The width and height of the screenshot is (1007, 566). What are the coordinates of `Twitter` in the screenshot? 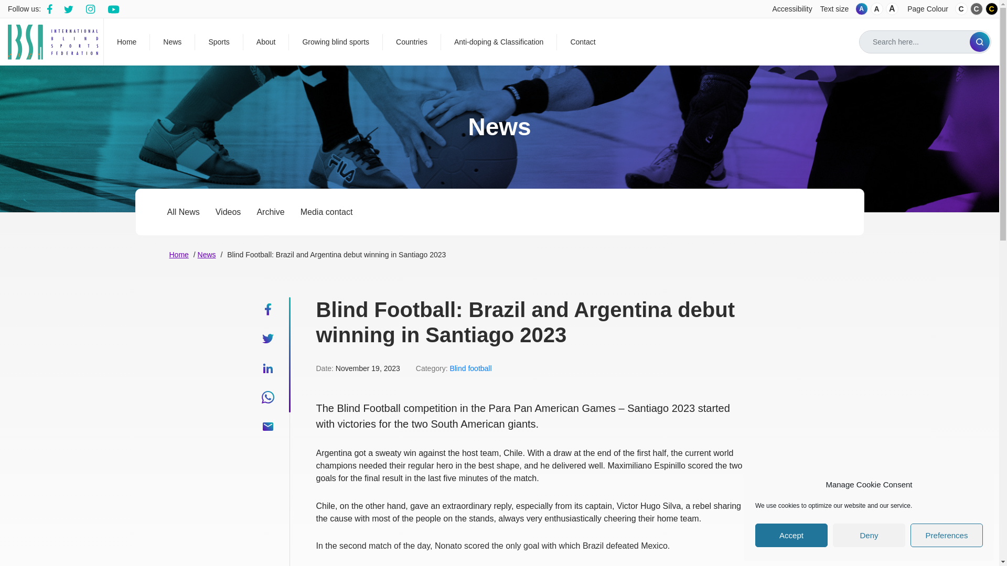 It's located at (70, 8).